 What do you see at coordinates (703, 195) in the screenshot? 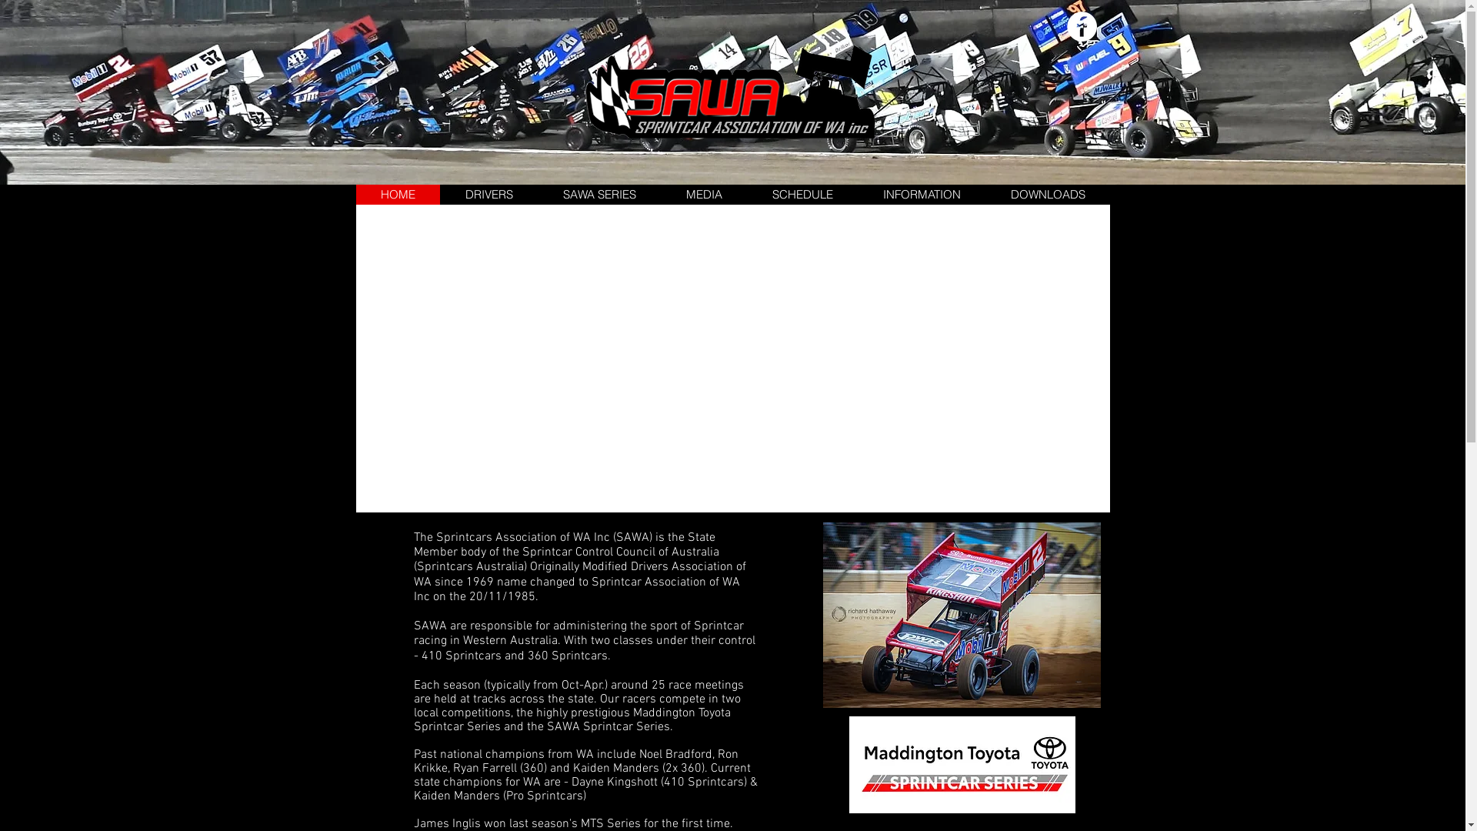
I see `MEDIA` at bounding box center [703, 195].